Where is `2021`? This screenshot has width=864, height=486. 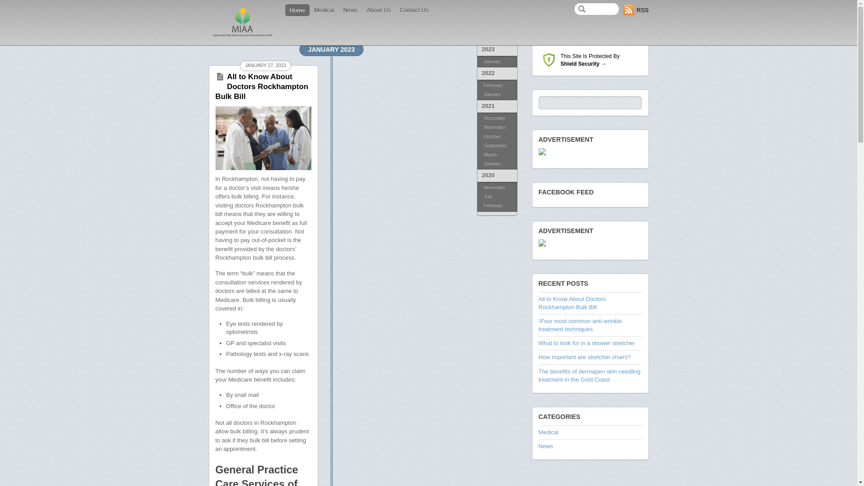
2021 is located at coordinates (497, 106).